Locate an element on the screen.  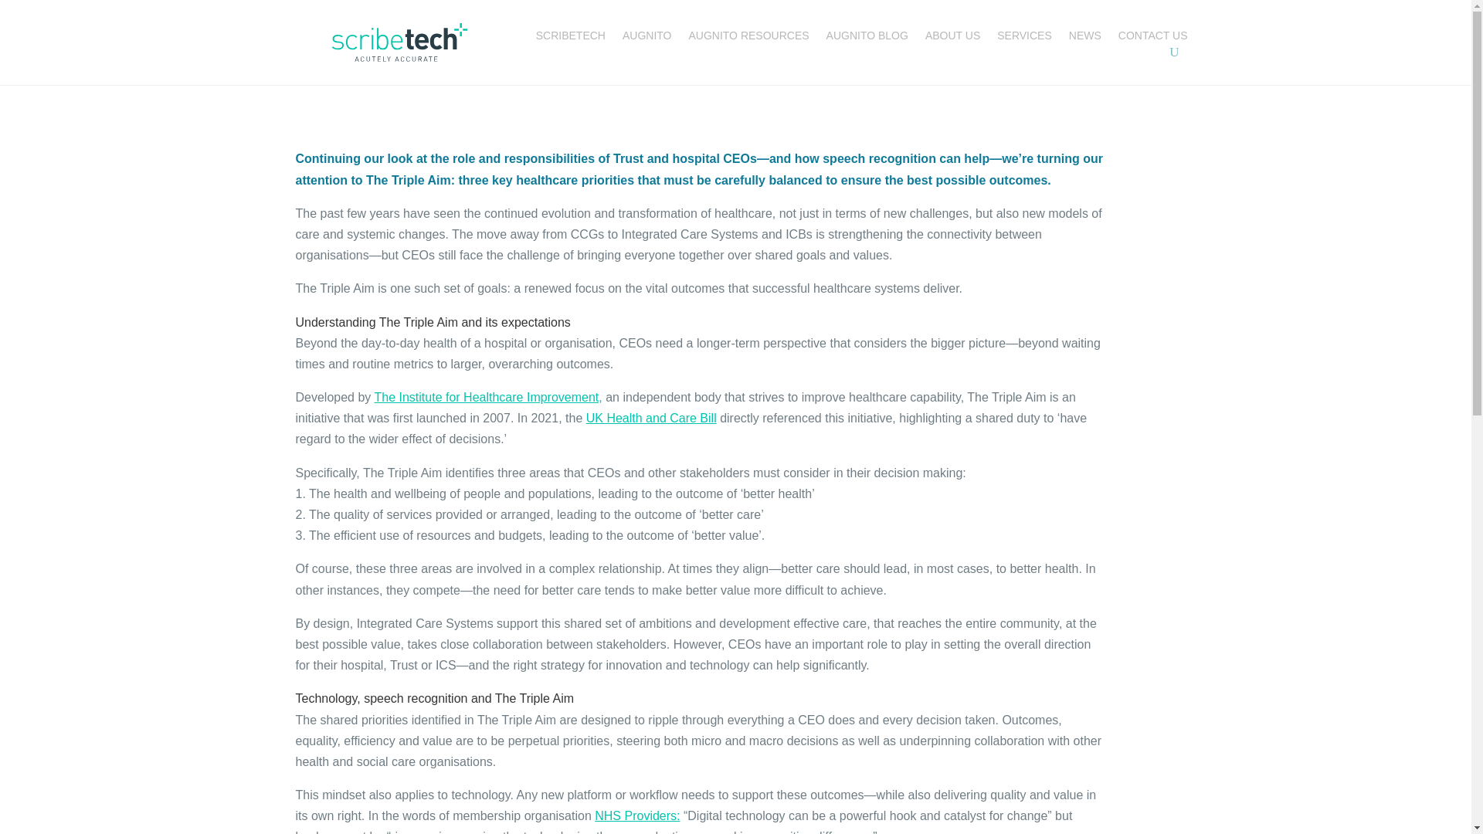
SCRIBETECH is located at coordinates (570, 37).